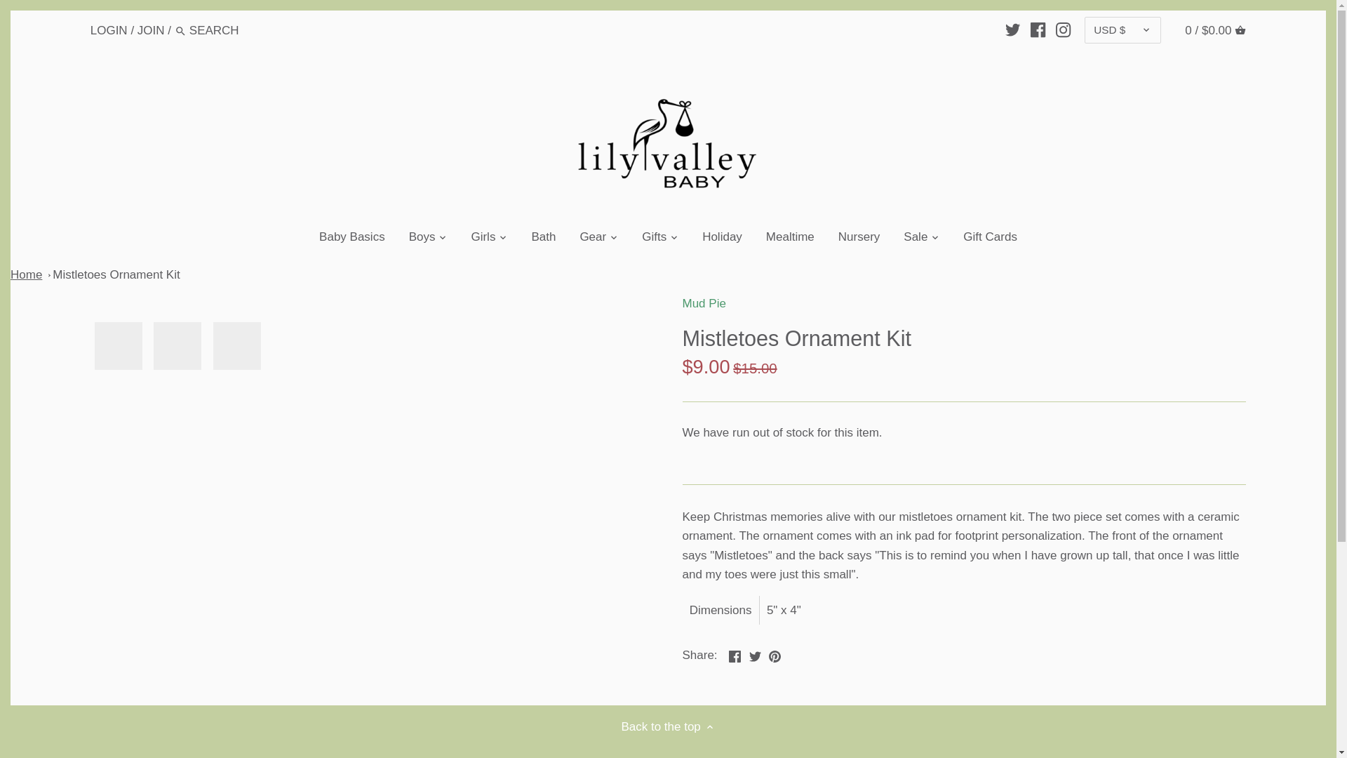  What do you see at coordinates (1064, 29) in the screenshot?
I see `INSTAGRAM` at bounding box center [1064, 29].